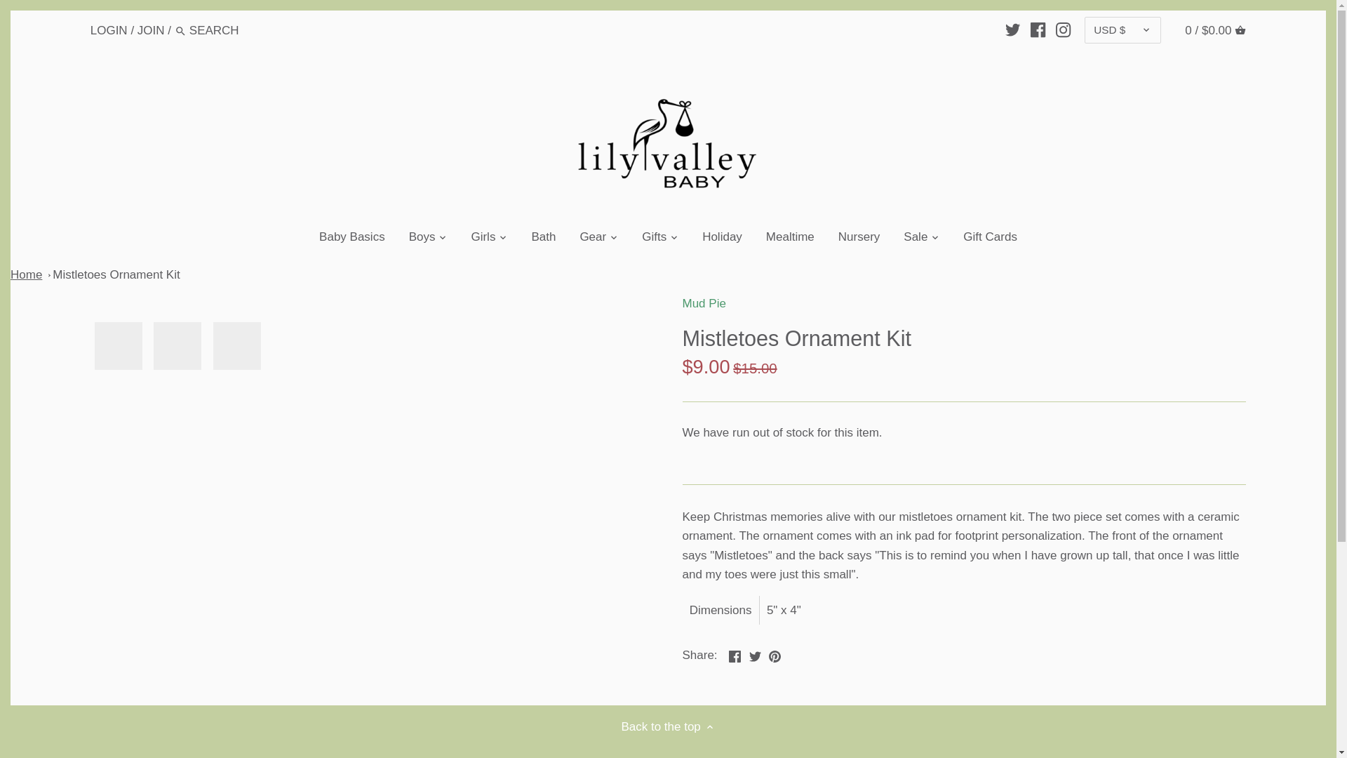  What do you see at coordinates (1064, 29) in the screenshot?
I see `INSTAGRAM` at bounding box center [1064, 29].